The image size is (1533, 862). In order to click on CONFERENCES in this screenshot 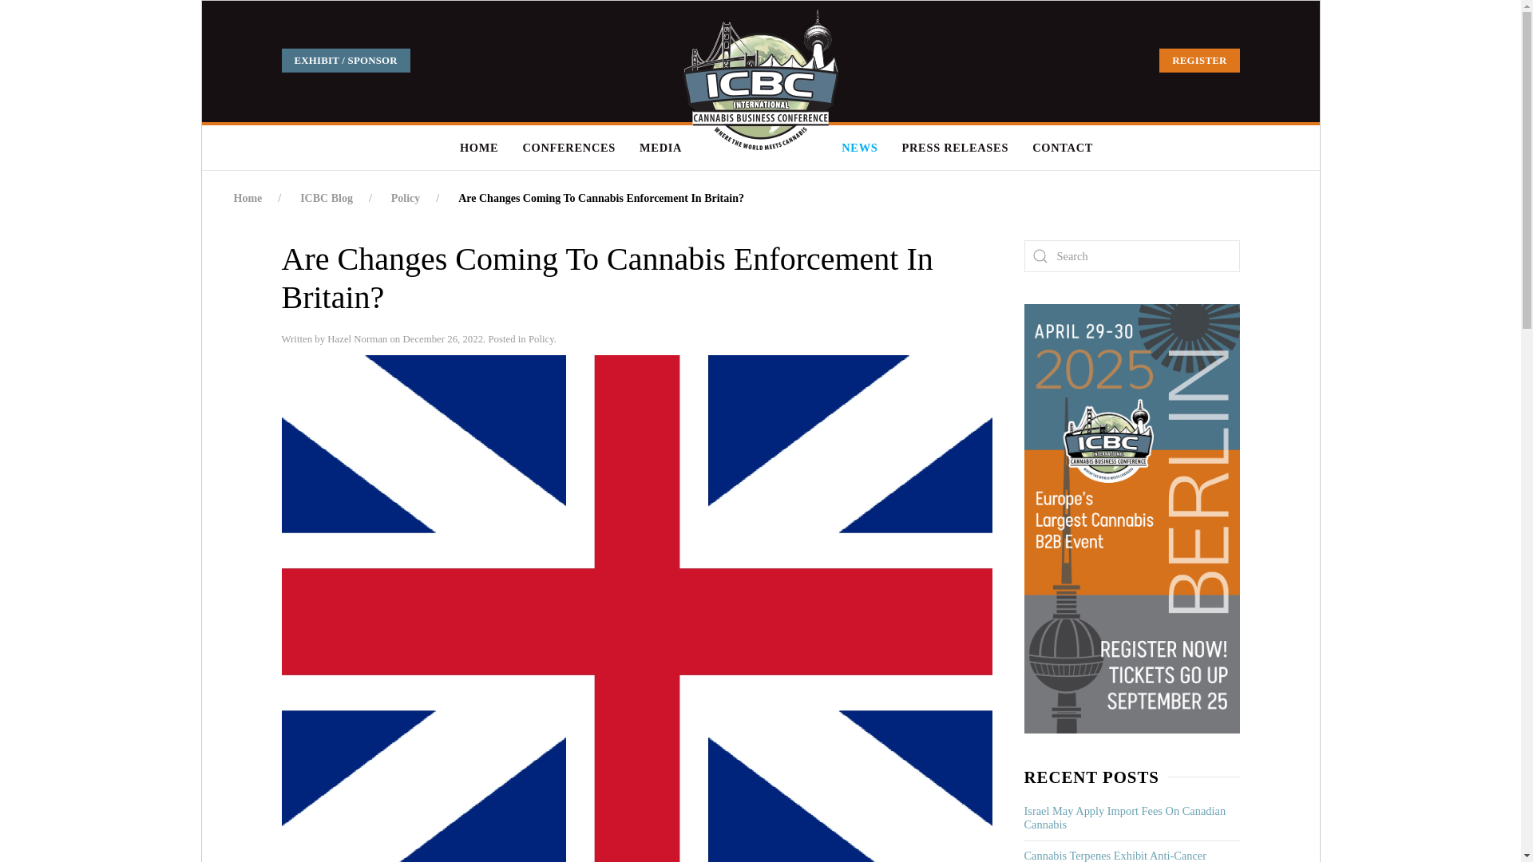, I will do `click(568, 147)`.